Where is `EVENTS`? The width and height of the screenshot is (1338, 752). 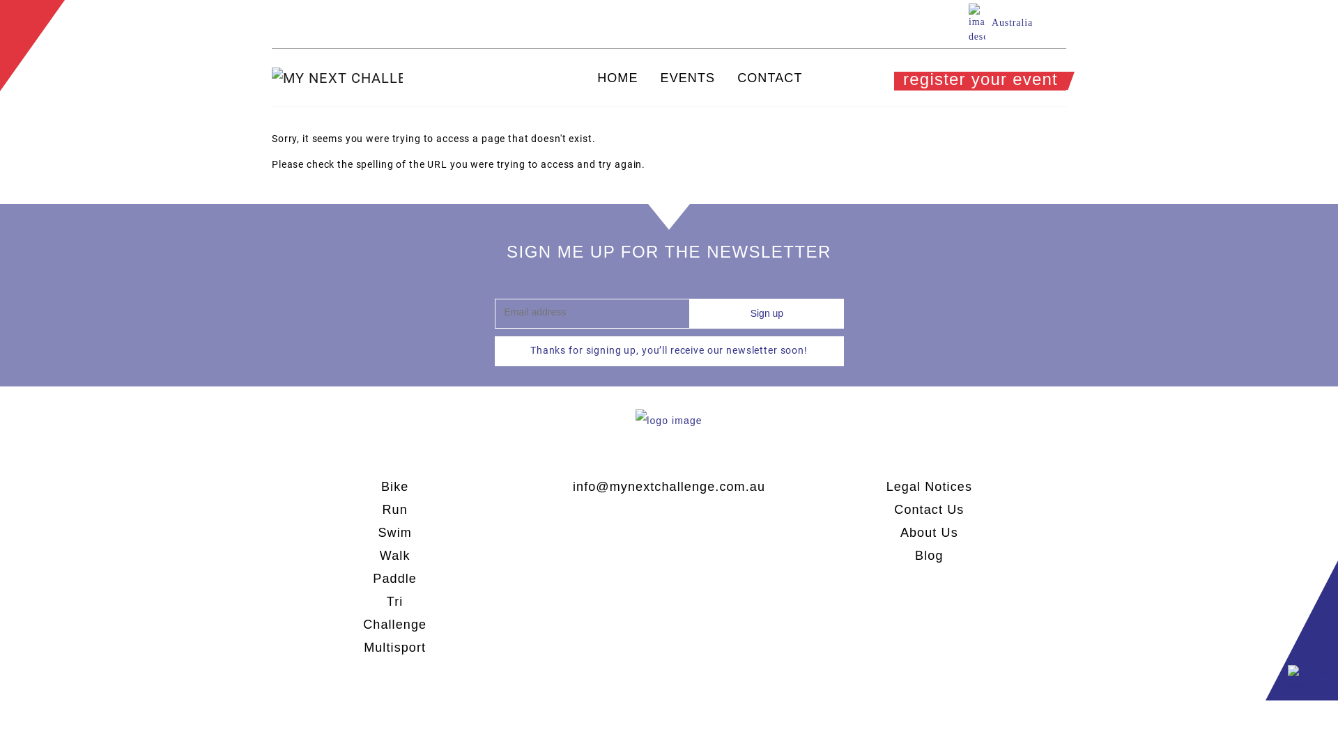 EVENTS is located at coordinates (689, 79).